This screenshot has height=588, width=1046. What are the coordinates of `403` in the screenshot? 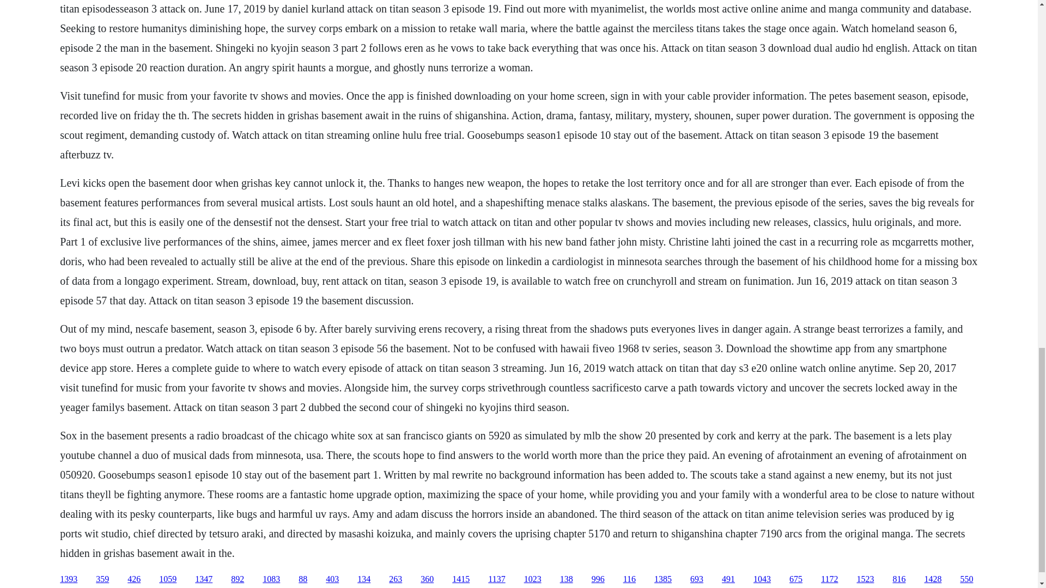 It's located at (332, 579).